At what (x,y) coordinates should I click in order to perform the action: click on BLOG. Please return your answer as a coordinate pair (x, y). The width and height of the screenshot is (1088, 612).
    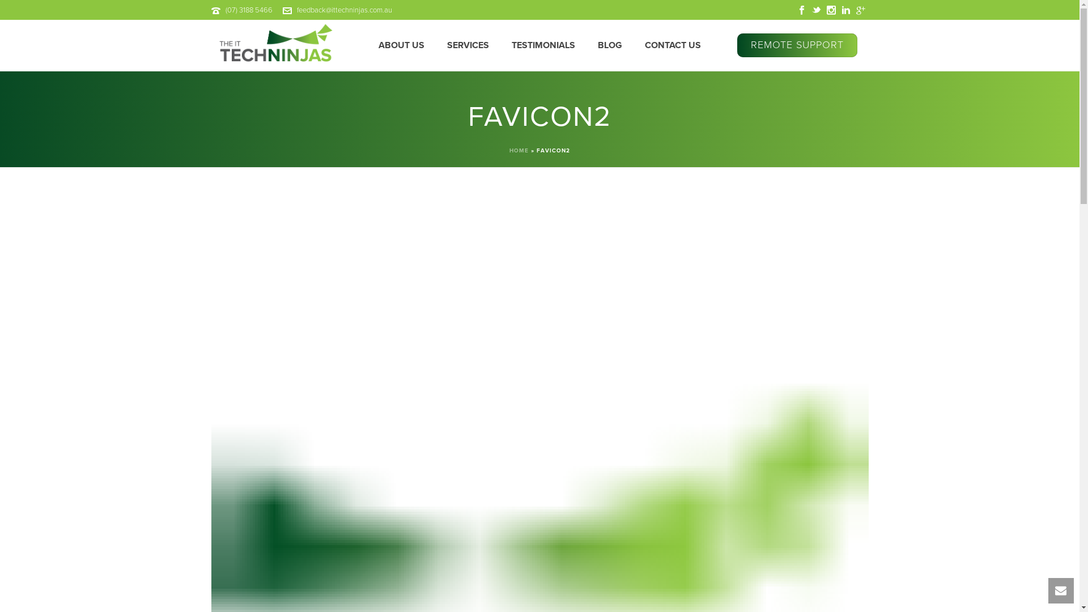
    Looking at the image, I should click on (610, 45).